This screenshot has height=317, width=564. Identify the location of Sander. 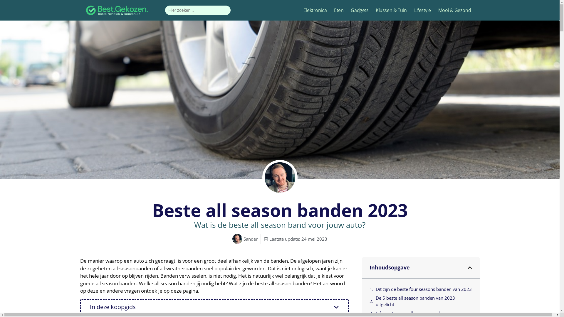
(245, 239).